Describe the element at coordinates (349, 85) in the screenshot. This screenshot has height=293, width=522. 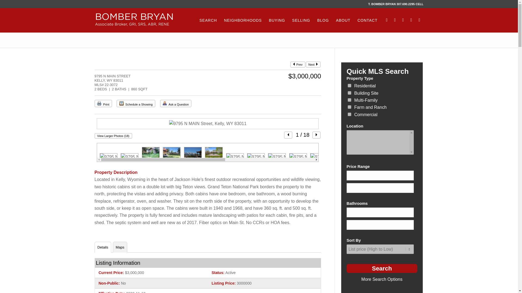
I see `A` at that location.